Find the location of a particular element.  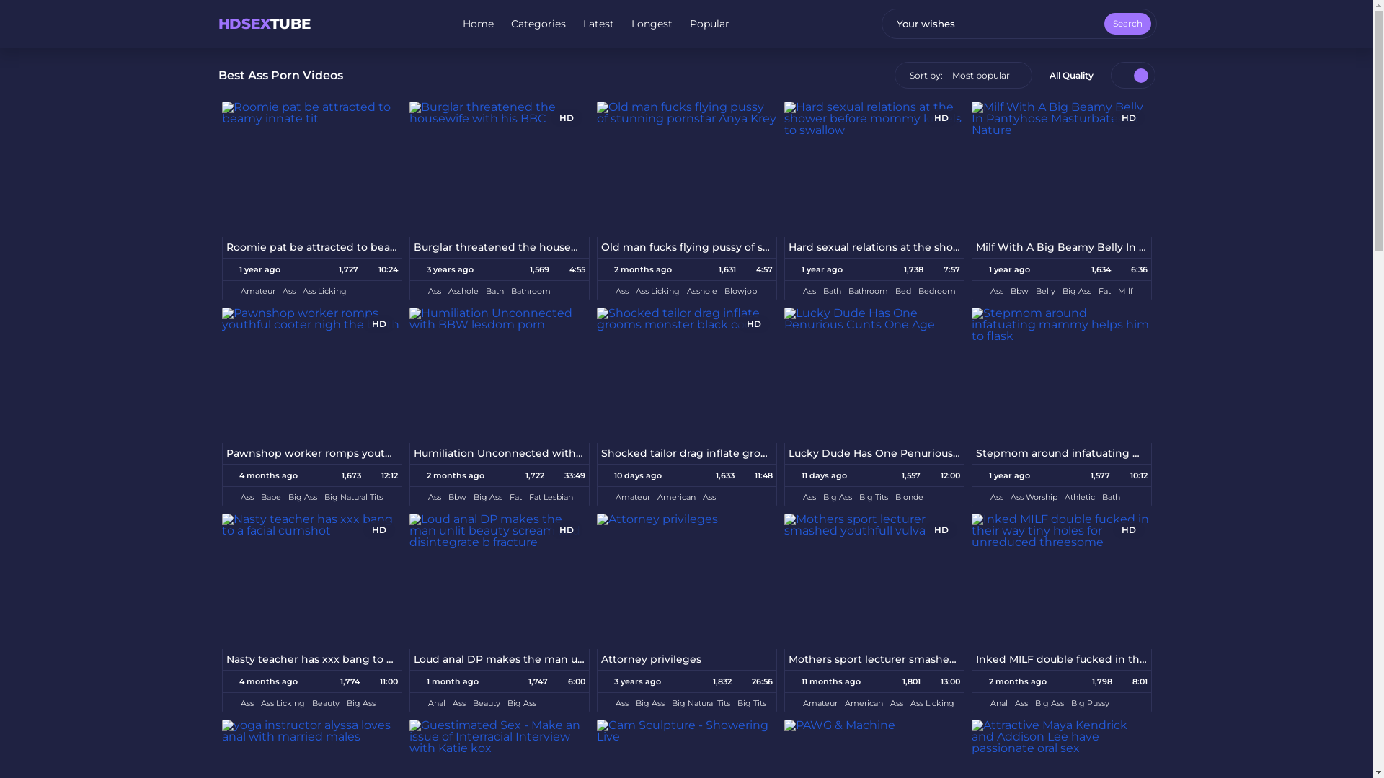

HDSEXTUBE is located at coordinates (264, 24).